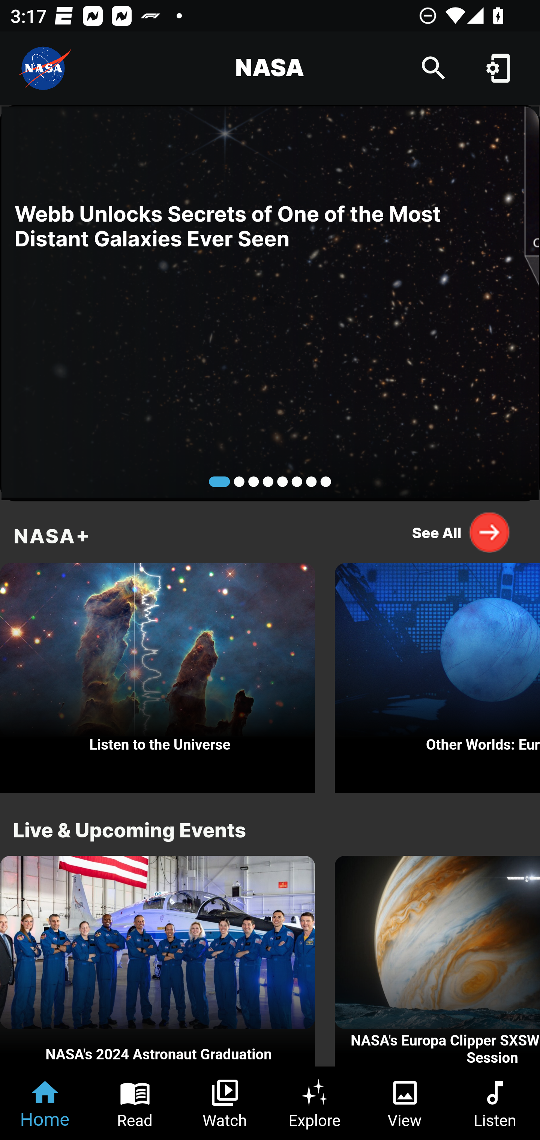  What do you see at coordinates (135, 1103) in the screenshot?
I see `Read
Tab 2 of 6` at bounding box center [135, 1103].